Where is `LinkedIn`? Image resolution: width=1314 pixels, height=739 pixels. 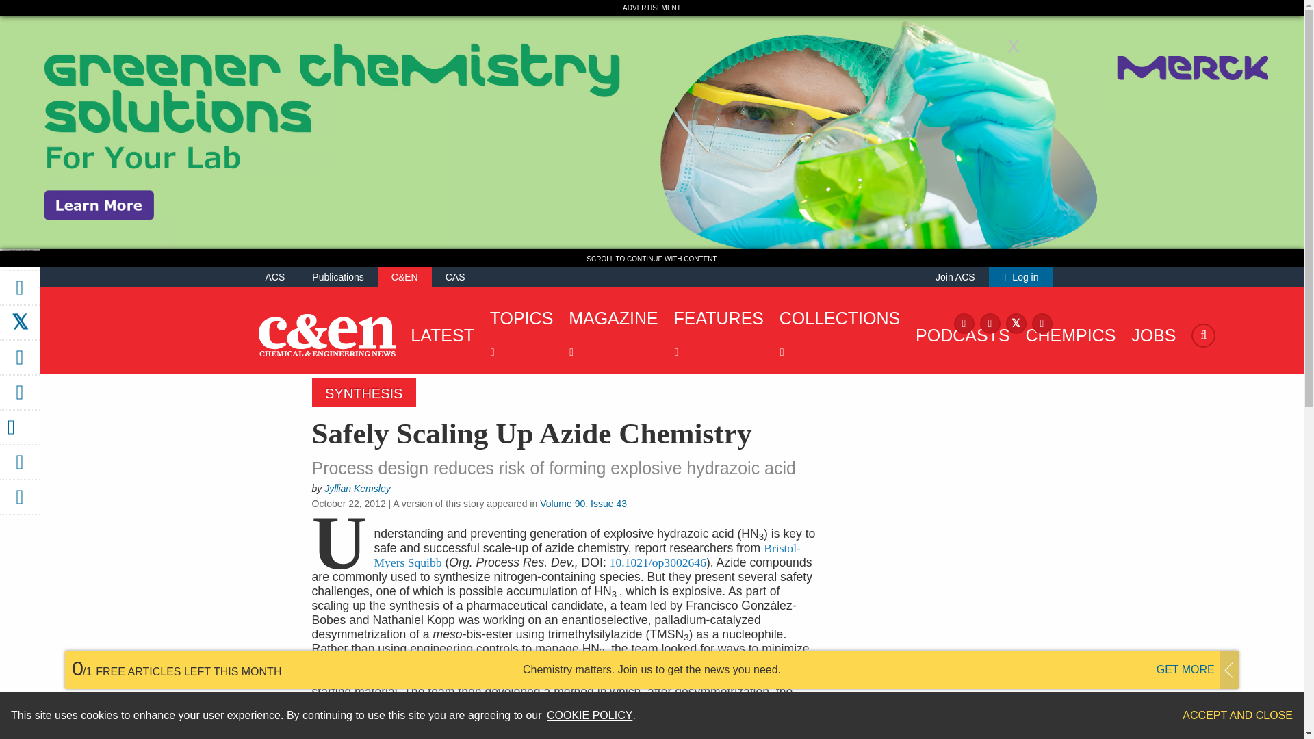 LinkedIn is located at coordinates (1042, 322).